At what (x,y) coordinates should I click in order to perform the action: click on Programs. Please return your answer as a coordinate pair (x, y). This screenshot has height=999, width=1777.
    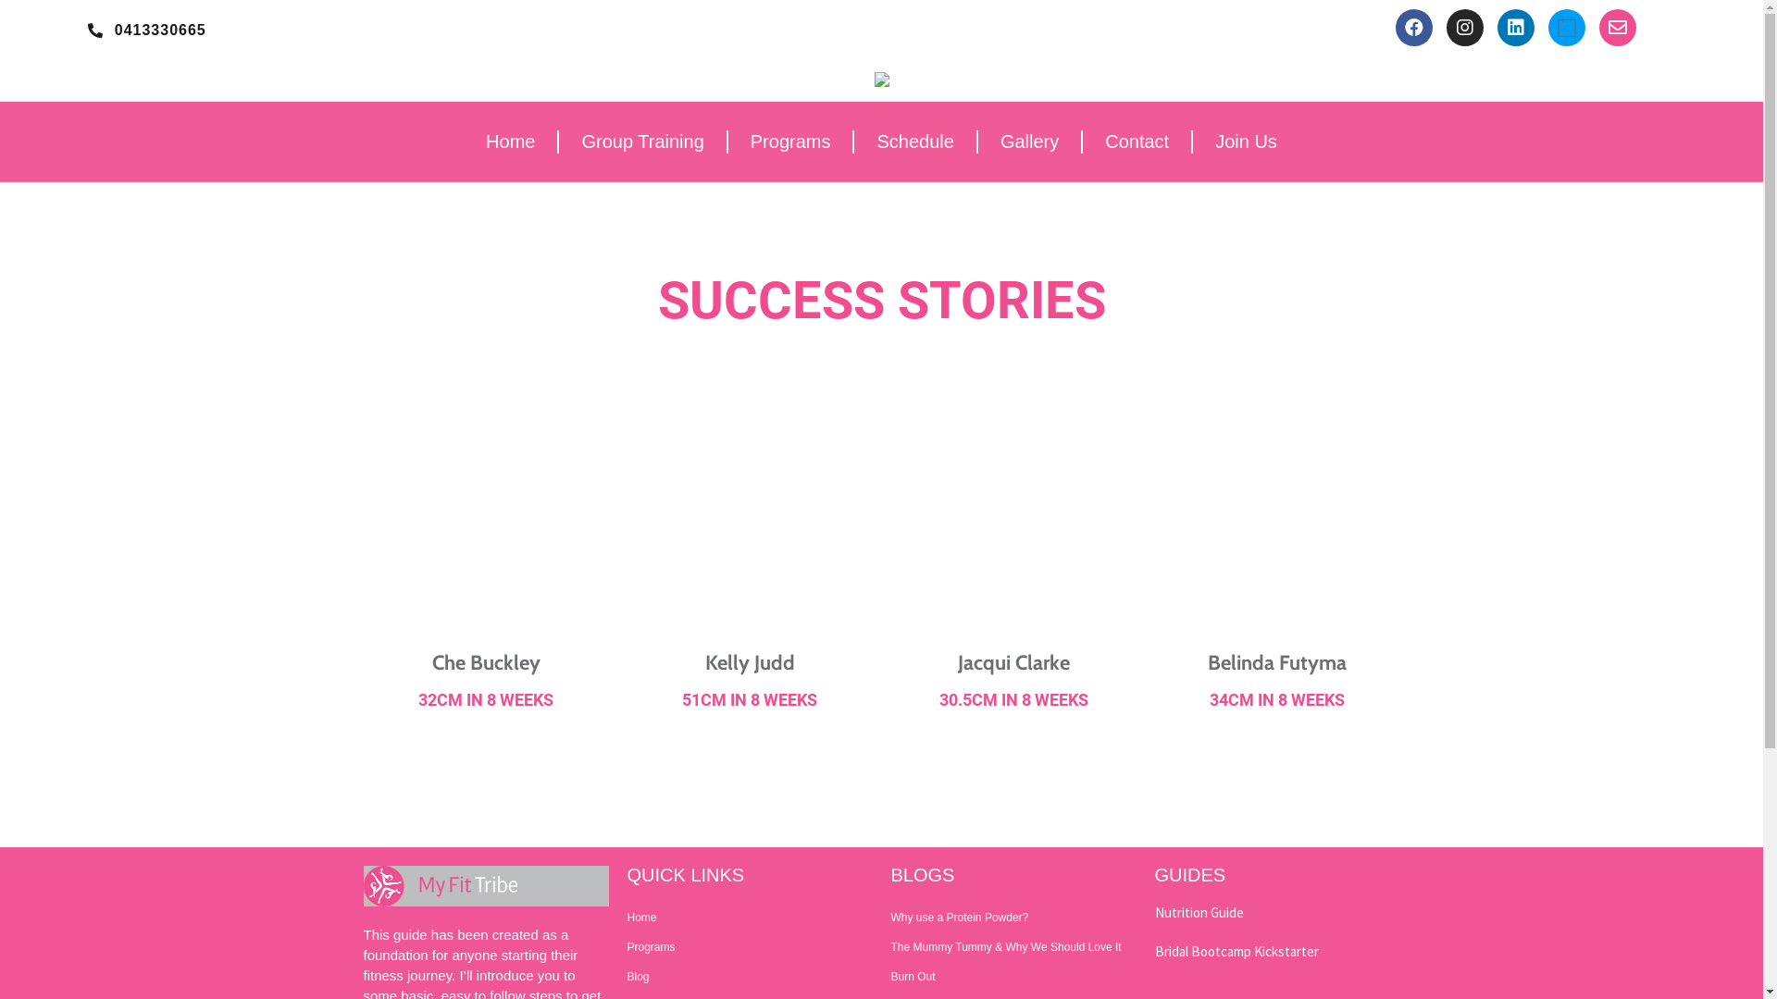
    Looking at the image, I should click on (750, 947).